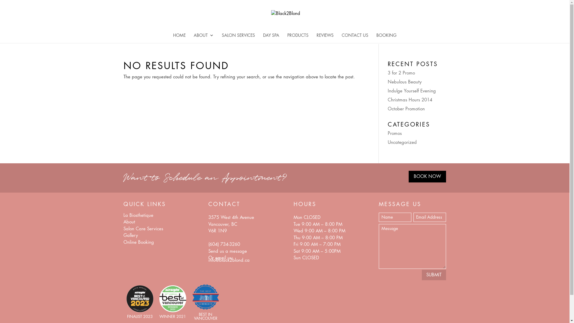  I want to click on About, so click(129, 222).